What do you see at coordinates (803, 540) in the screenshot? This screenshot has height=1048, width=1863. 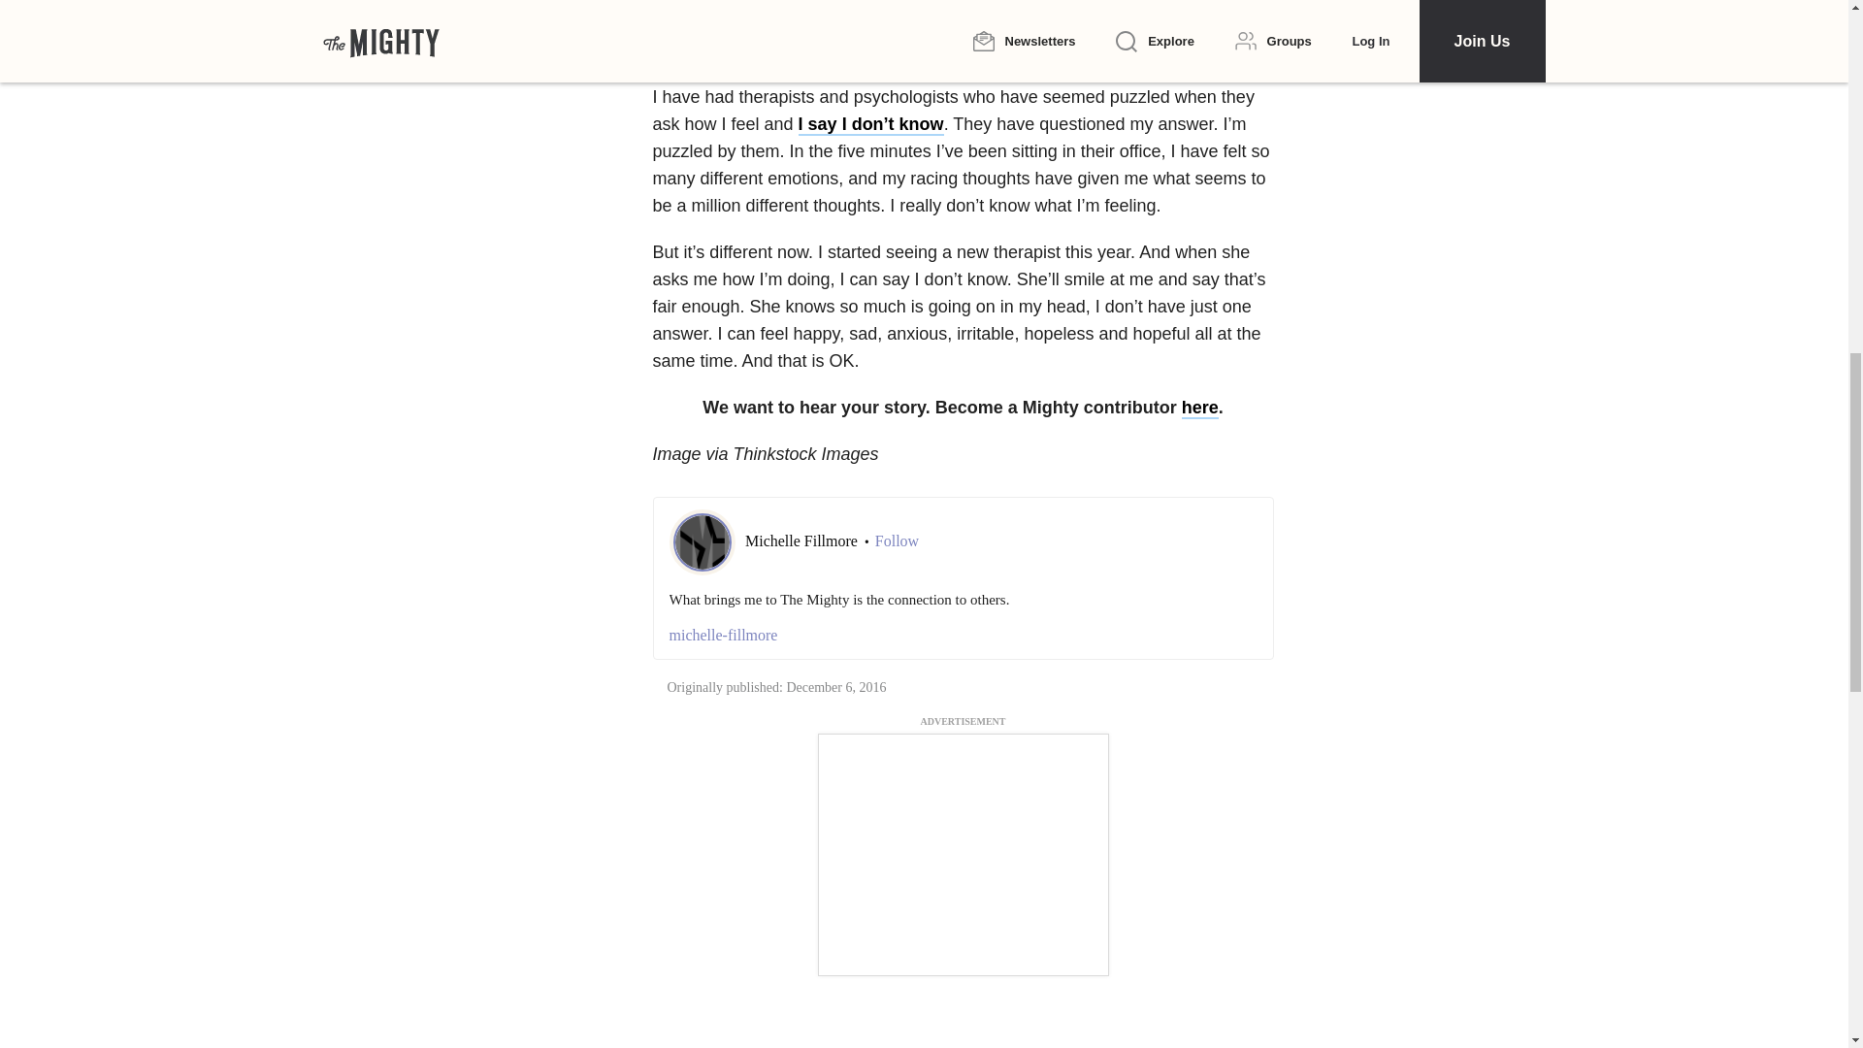 I see `Michelle Fillmore` at bounding box center [803, 540].